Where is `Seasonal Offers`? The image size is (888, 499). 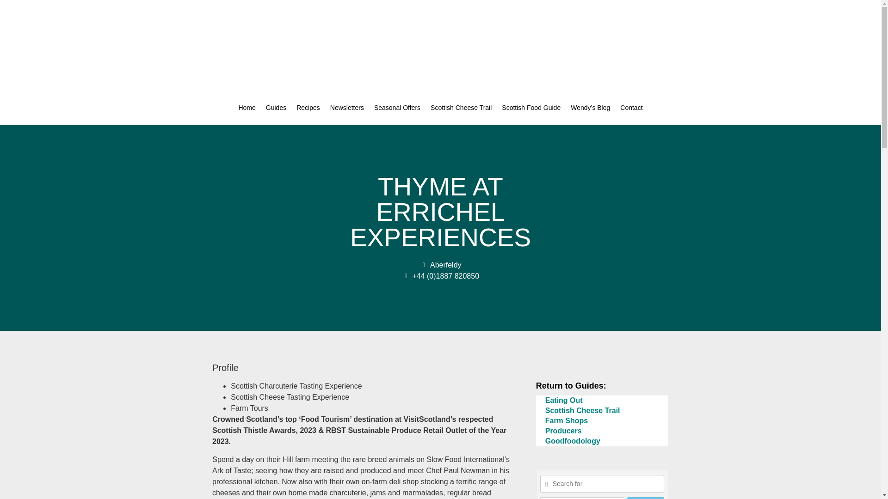 Seasonal Offers is located at coordinates (397, 108).